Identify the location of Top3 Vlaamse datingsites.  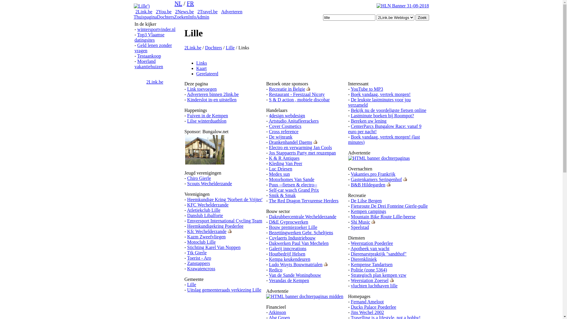
(149, 37).